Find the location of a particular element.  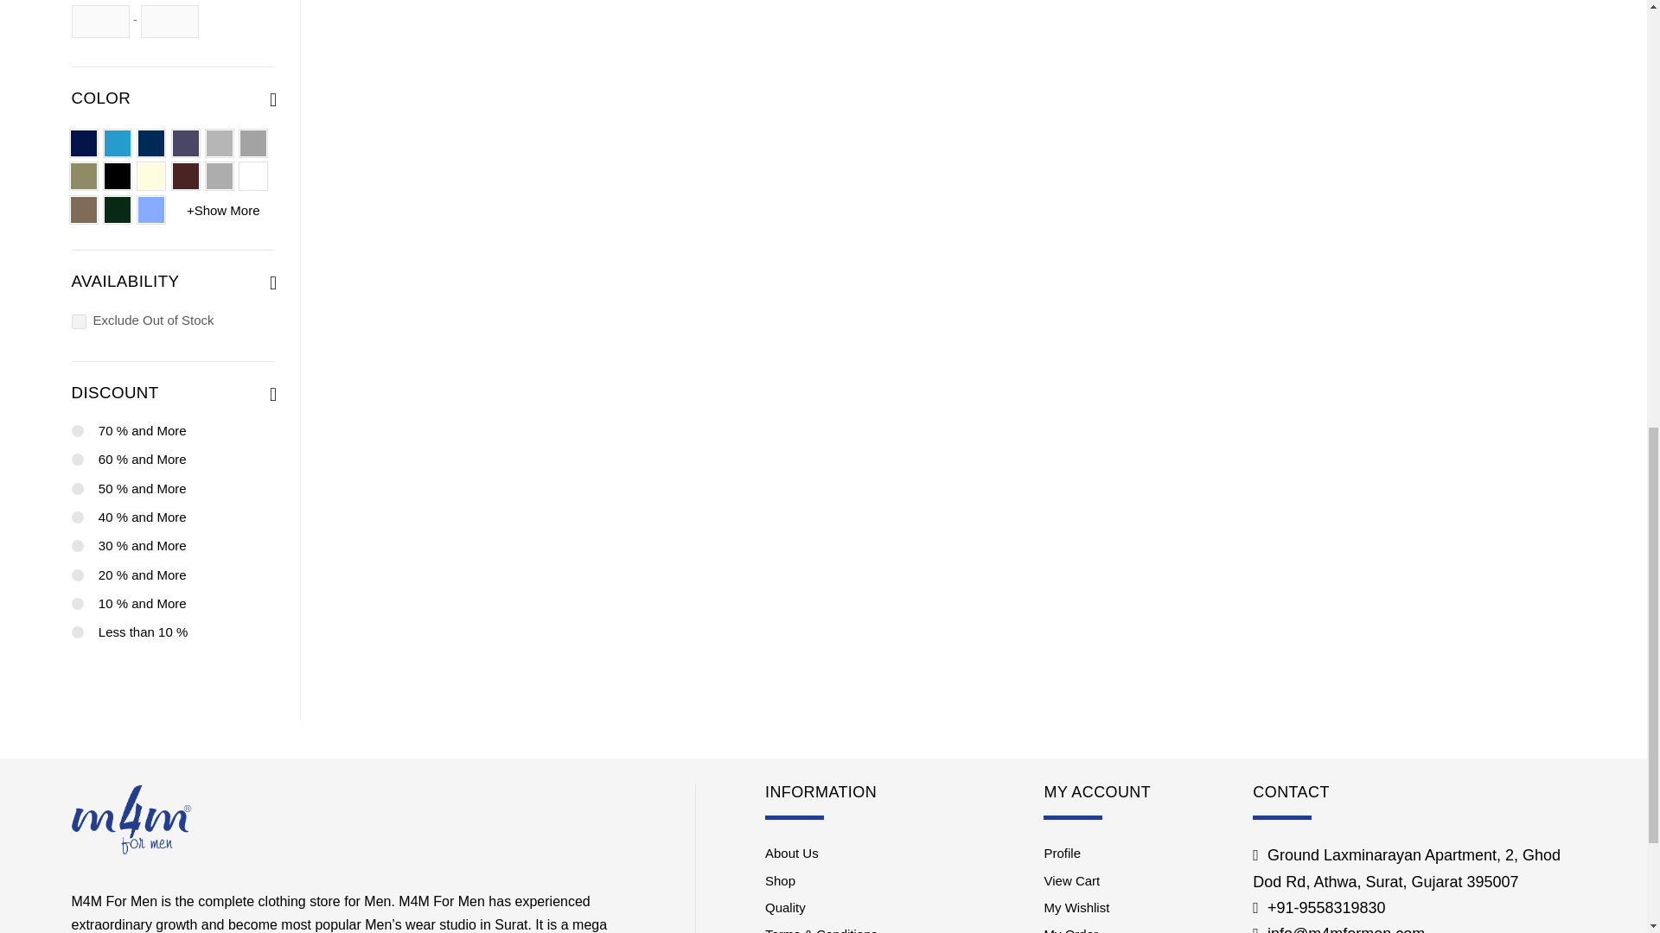

GREY is located at coordinates (252, 143).